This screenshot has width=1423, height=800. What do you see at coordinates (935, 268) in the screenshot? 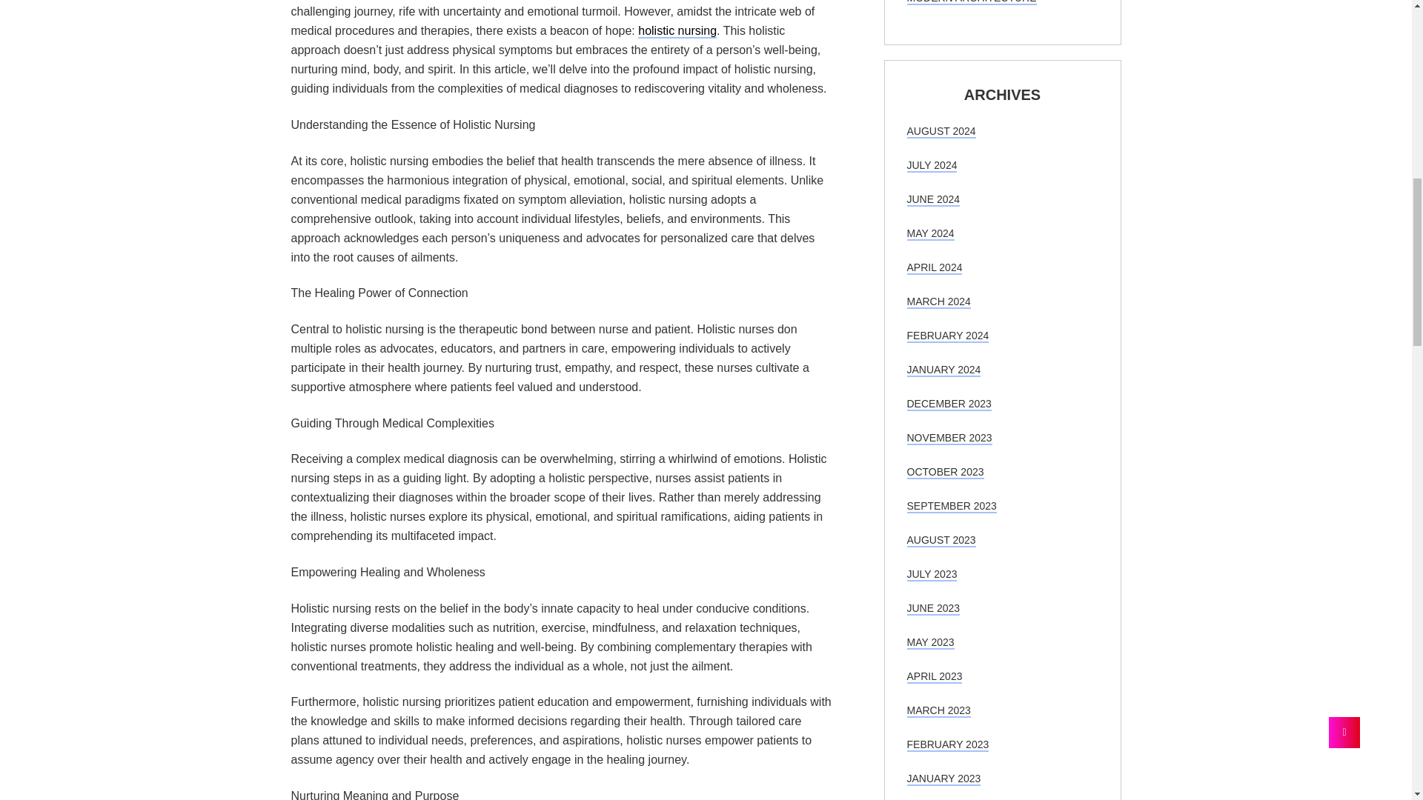
I see `APRIL 2024` at bounding box center [935, 268].